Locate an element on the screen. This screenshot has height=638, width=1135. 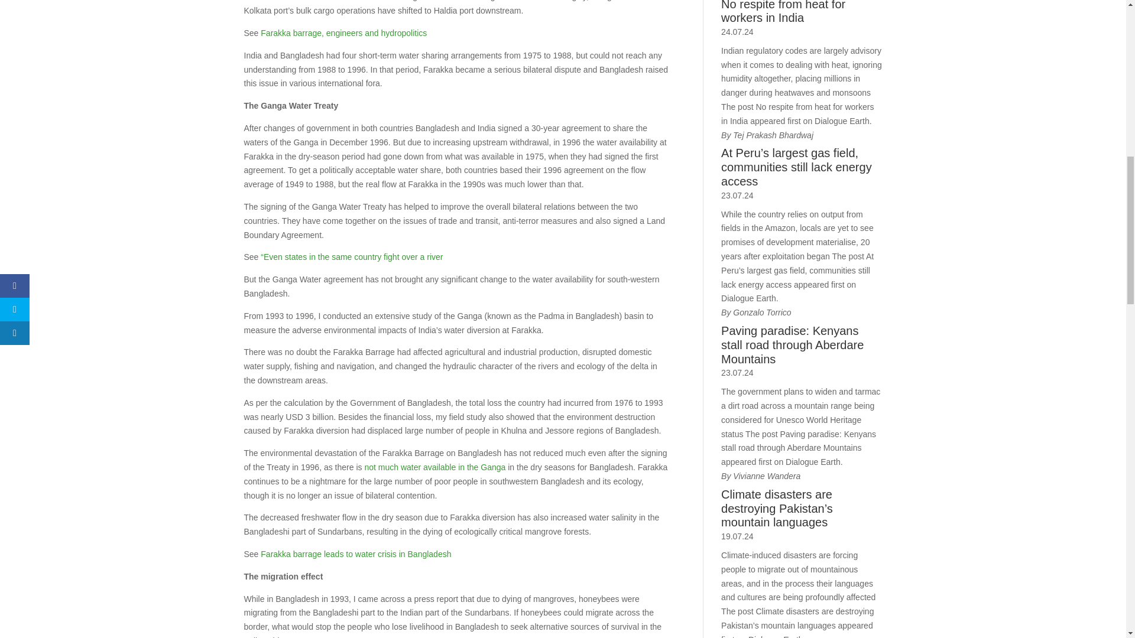
Farakka barrage leads to water crisis in Bangladesh is located at coordinates (356, 554).